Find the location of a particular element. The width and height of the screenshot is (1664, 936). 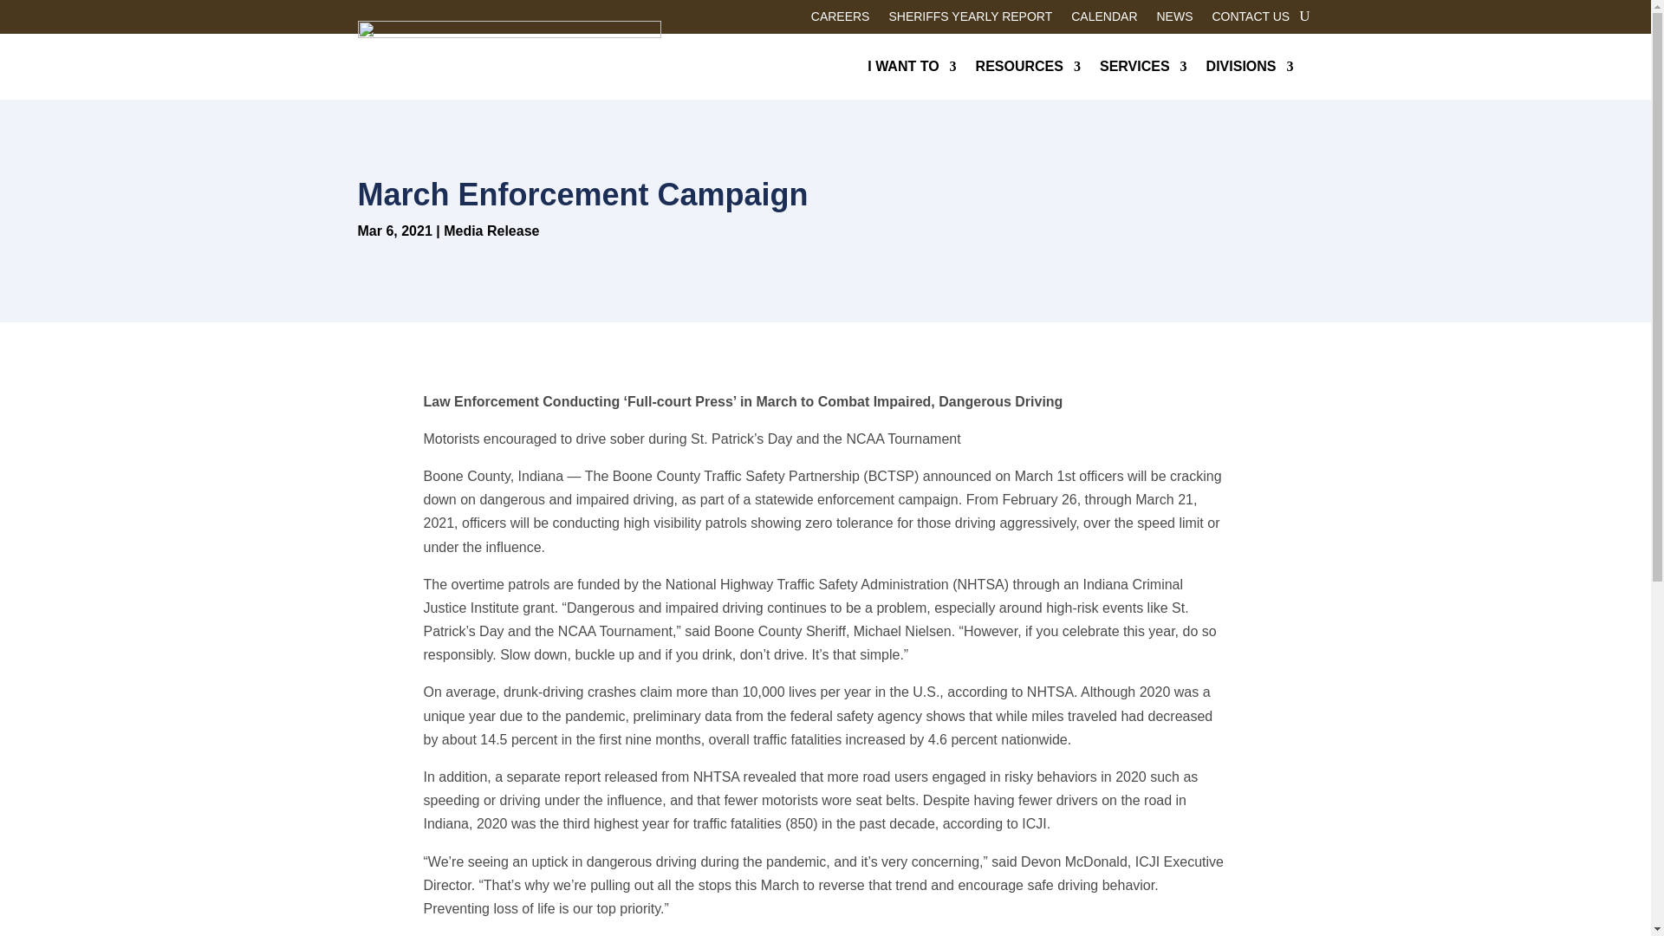

I WANT TO is located at coordinates (911, 66).